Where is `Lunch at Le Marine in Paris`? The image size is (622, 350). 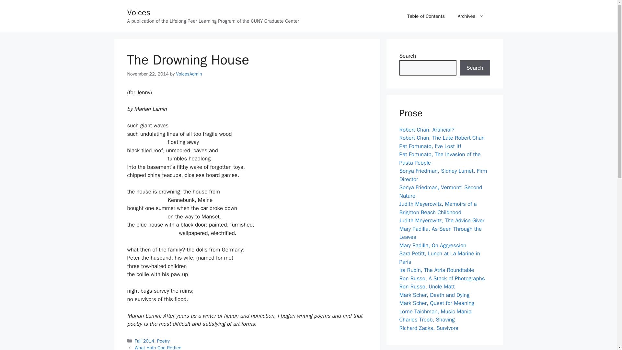
Lunch at Le Marine in Paris is located at coordinates (440, 258).